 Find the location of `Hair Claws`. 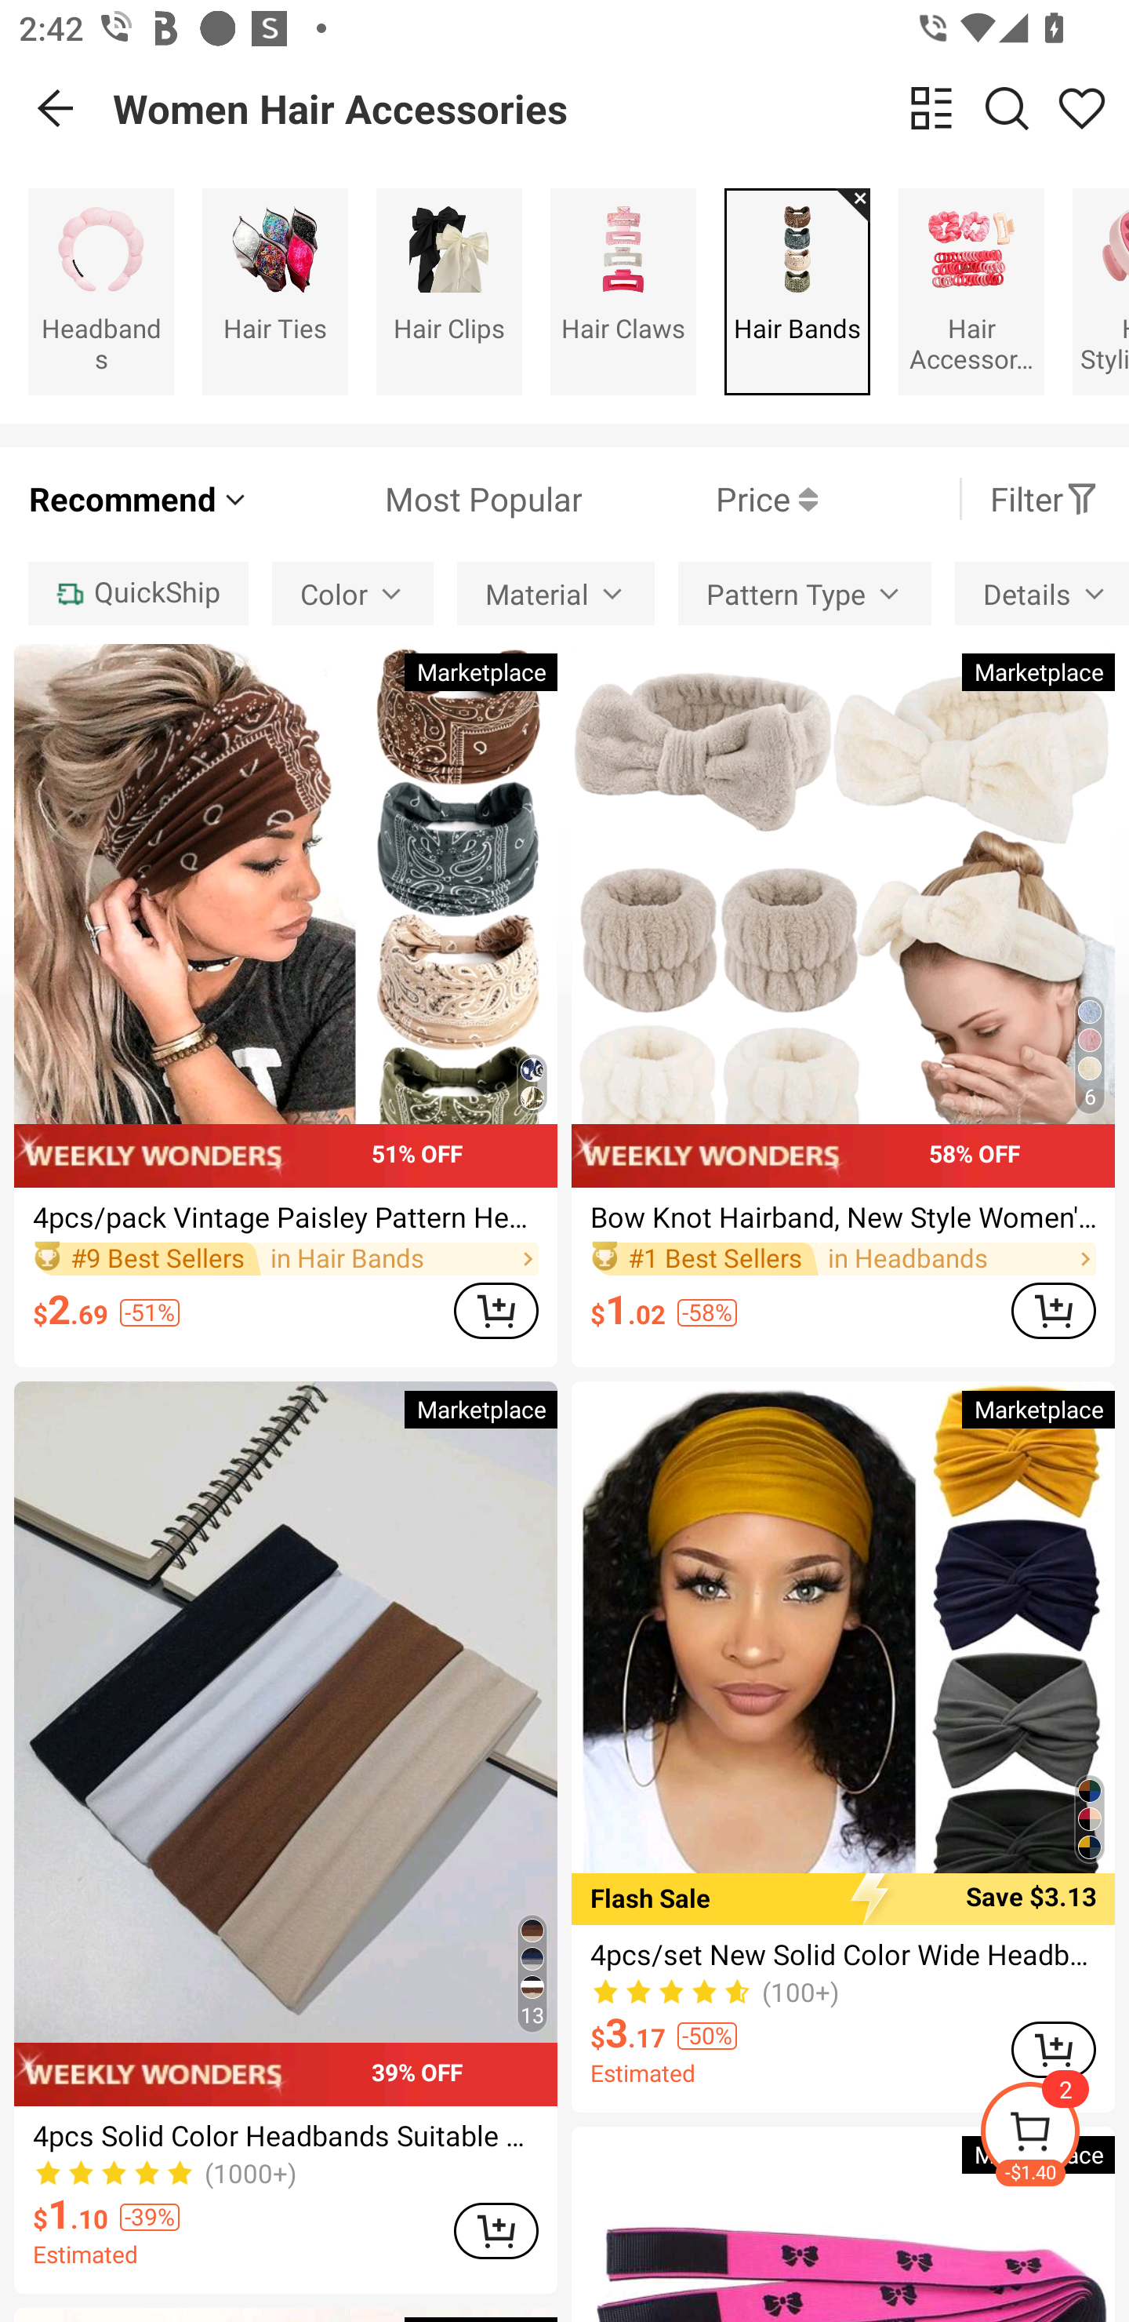

Hair Claws is located at coordinates (623, 291).